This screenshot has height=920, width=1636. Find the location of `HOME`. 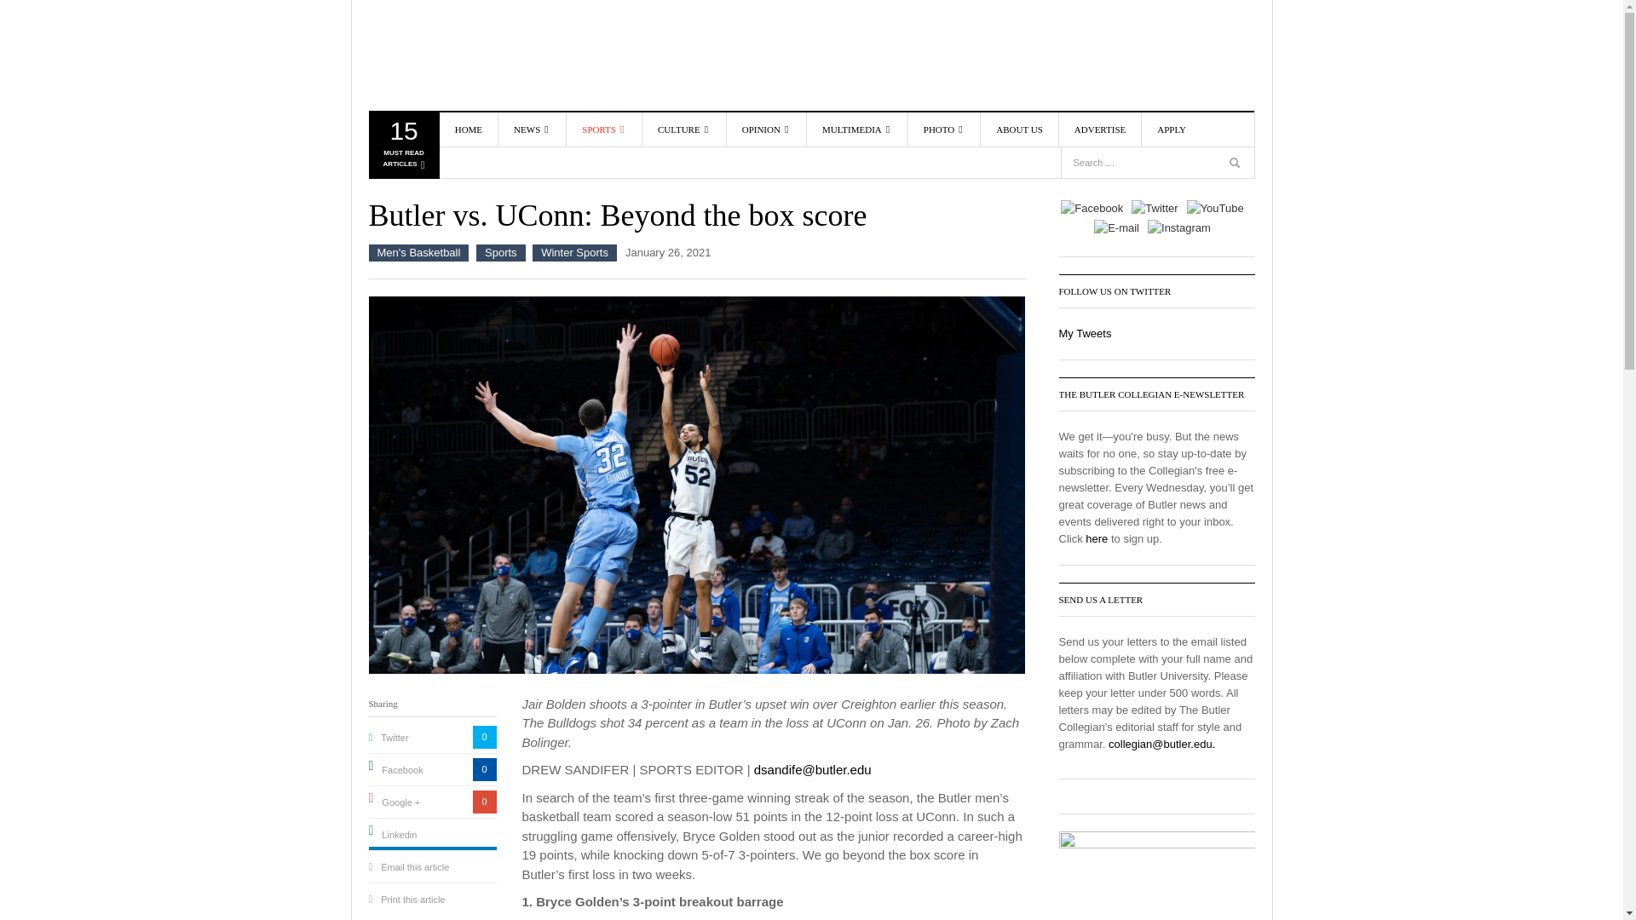

HOME is located at coordinates (469, 129).